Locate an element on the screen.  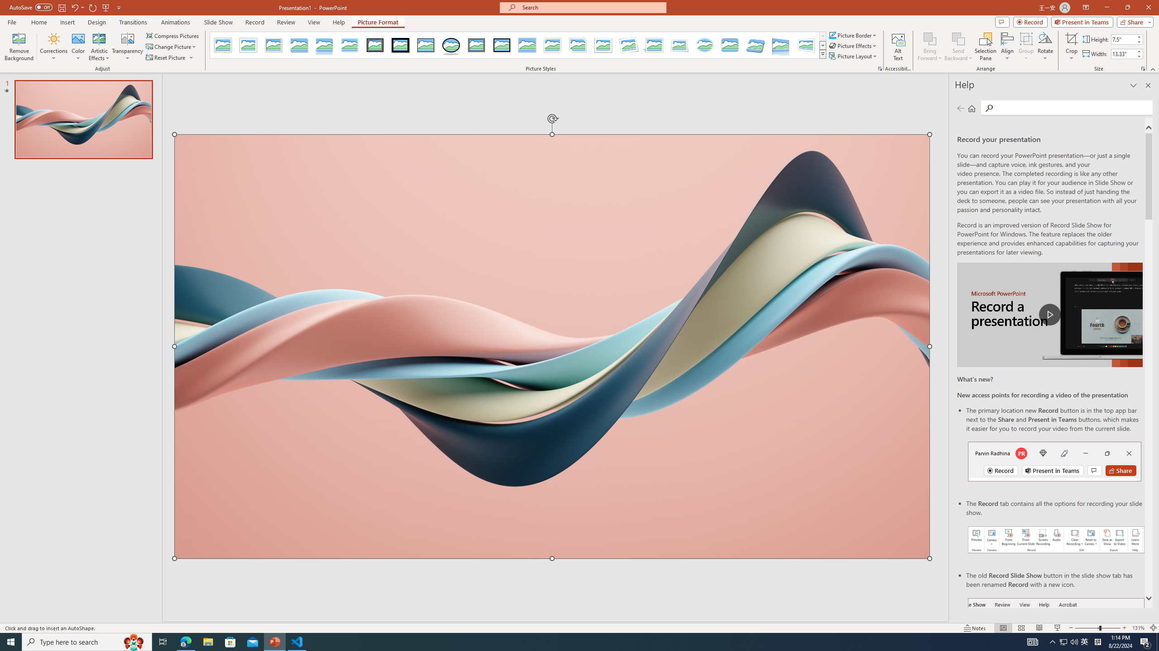
Row Down is located at coordinates (823, 45).